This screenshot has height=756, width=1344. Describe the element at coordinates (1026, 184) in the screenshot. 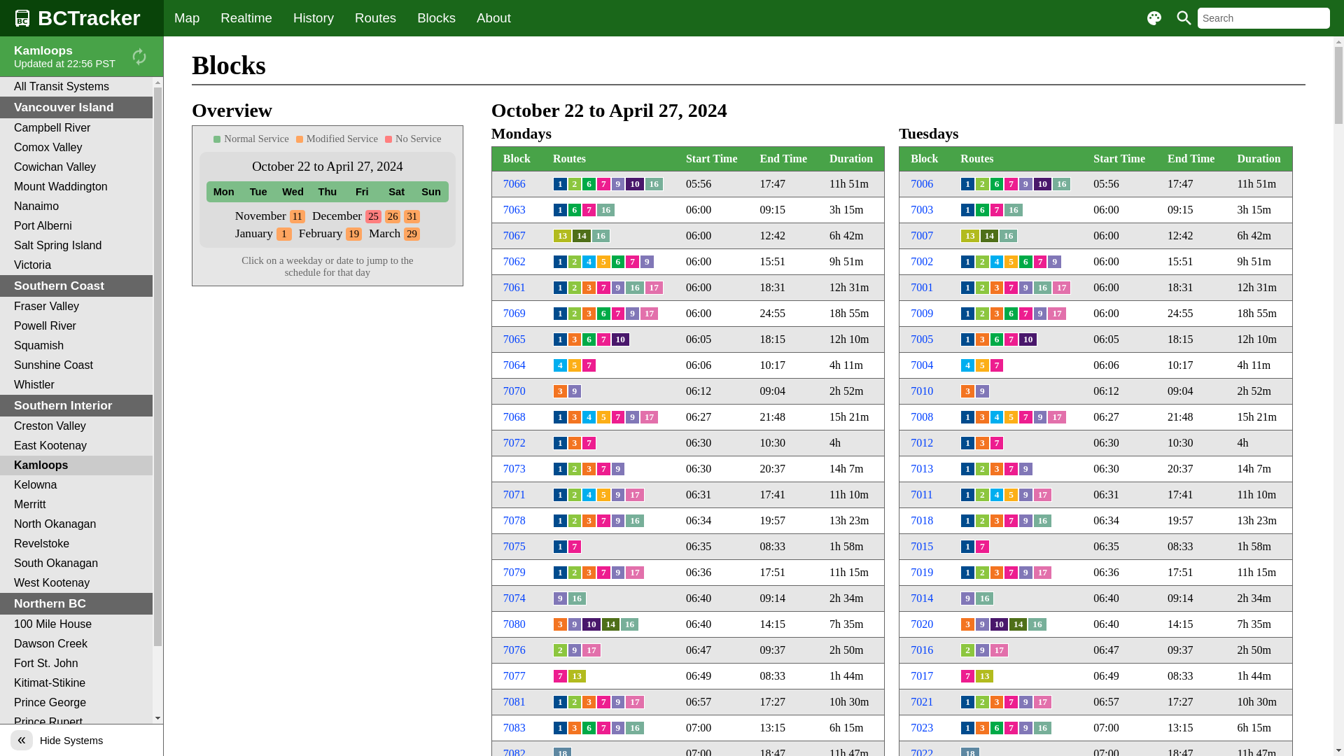

I see `9` at that location.